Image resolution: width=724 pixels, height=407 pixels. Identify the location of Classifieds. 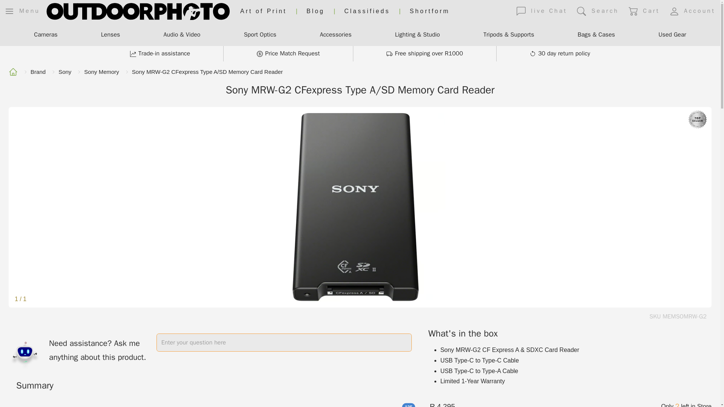
(367, 11).